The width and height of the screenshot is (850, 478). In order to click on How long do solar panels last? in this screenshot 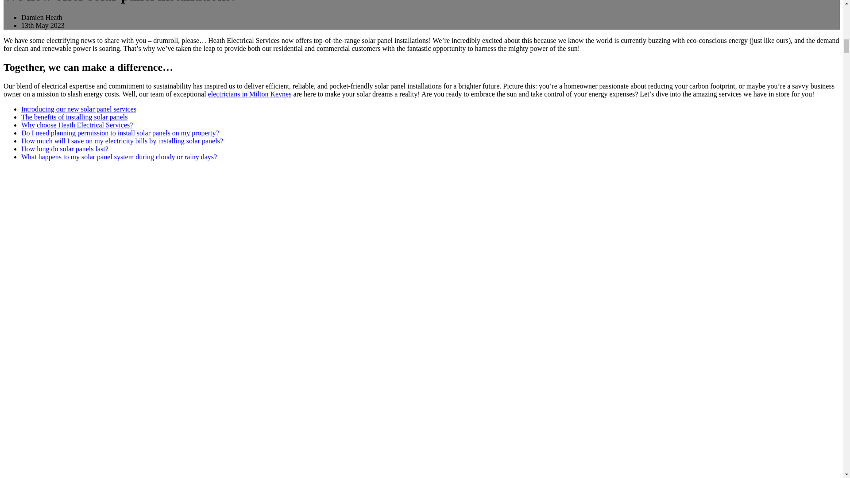, I will do `click(65, 149)`.